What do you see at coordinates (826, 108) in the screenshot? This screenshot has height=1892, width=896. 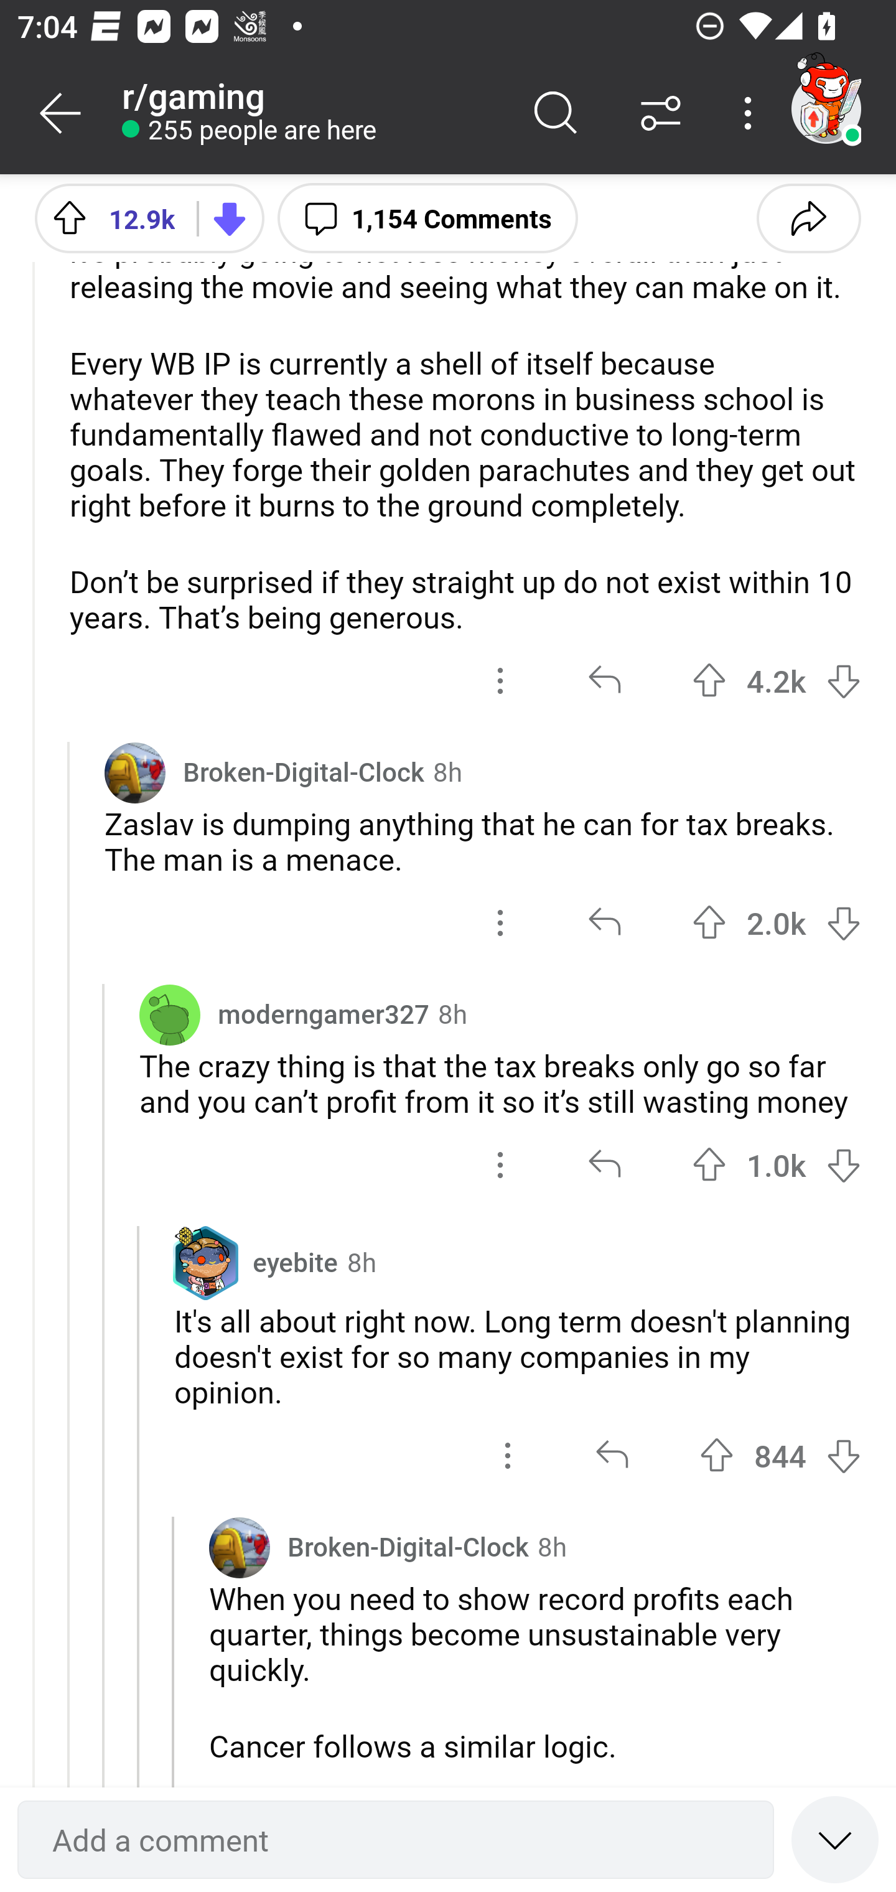 I see `TestAppium002 account` at bounding box center [826, 108].